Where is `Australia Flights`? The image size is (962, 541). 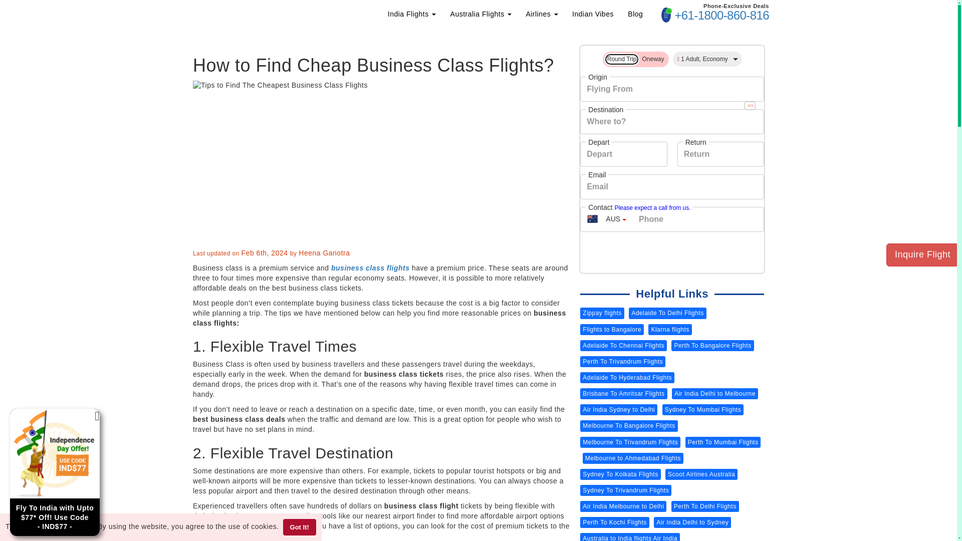
Australia Flights is located at coordinates (481, 14).